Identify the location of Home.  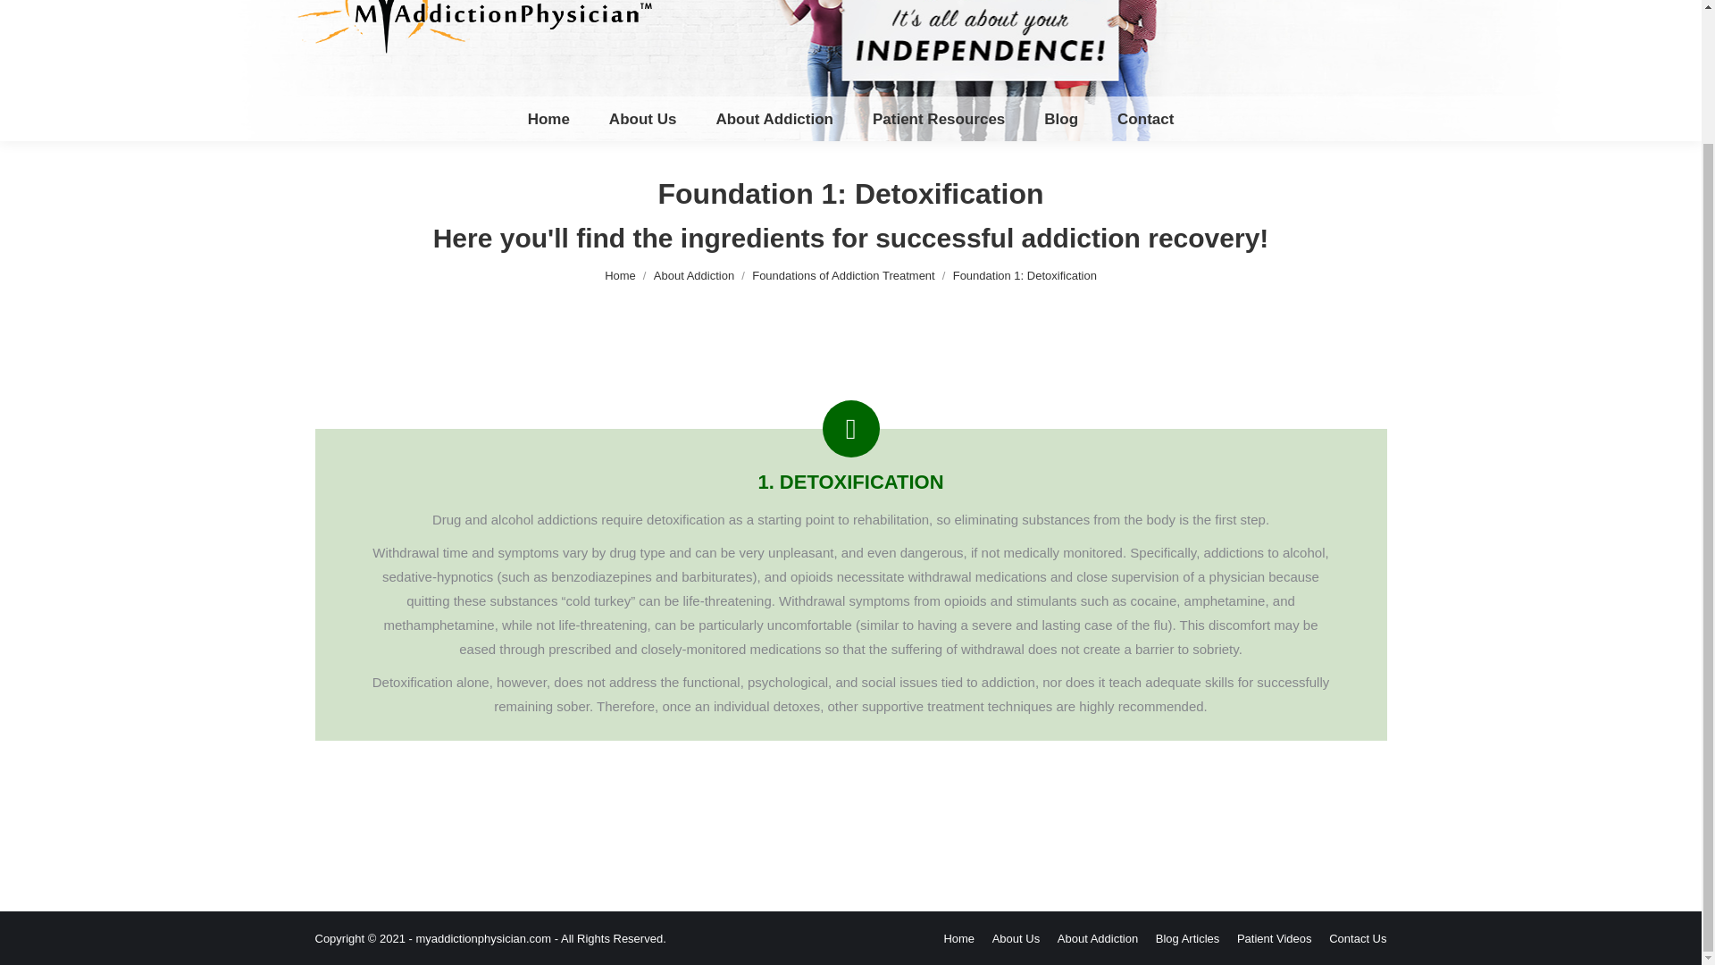
(548, 118).